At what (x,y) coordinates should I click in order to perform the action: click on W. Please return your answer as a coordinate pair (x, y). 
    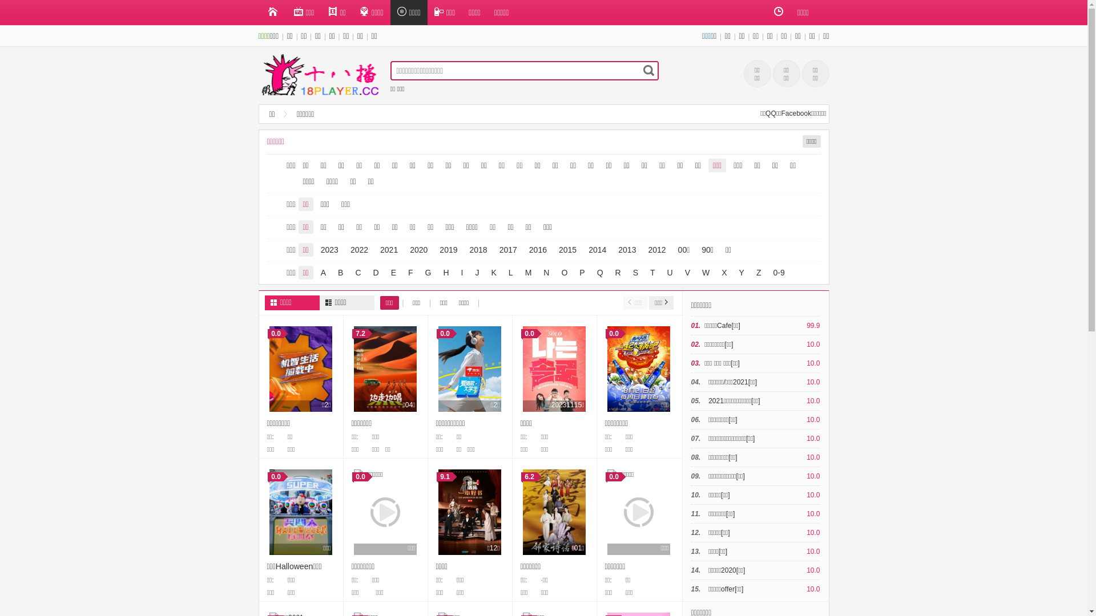
    Looking at the image, I should click on (706, 273).